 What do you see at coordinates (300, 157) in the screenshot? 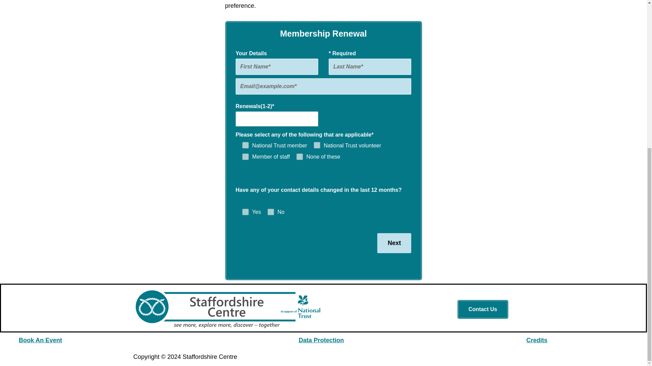
I see `None of these` at bounding box center [300, 157].